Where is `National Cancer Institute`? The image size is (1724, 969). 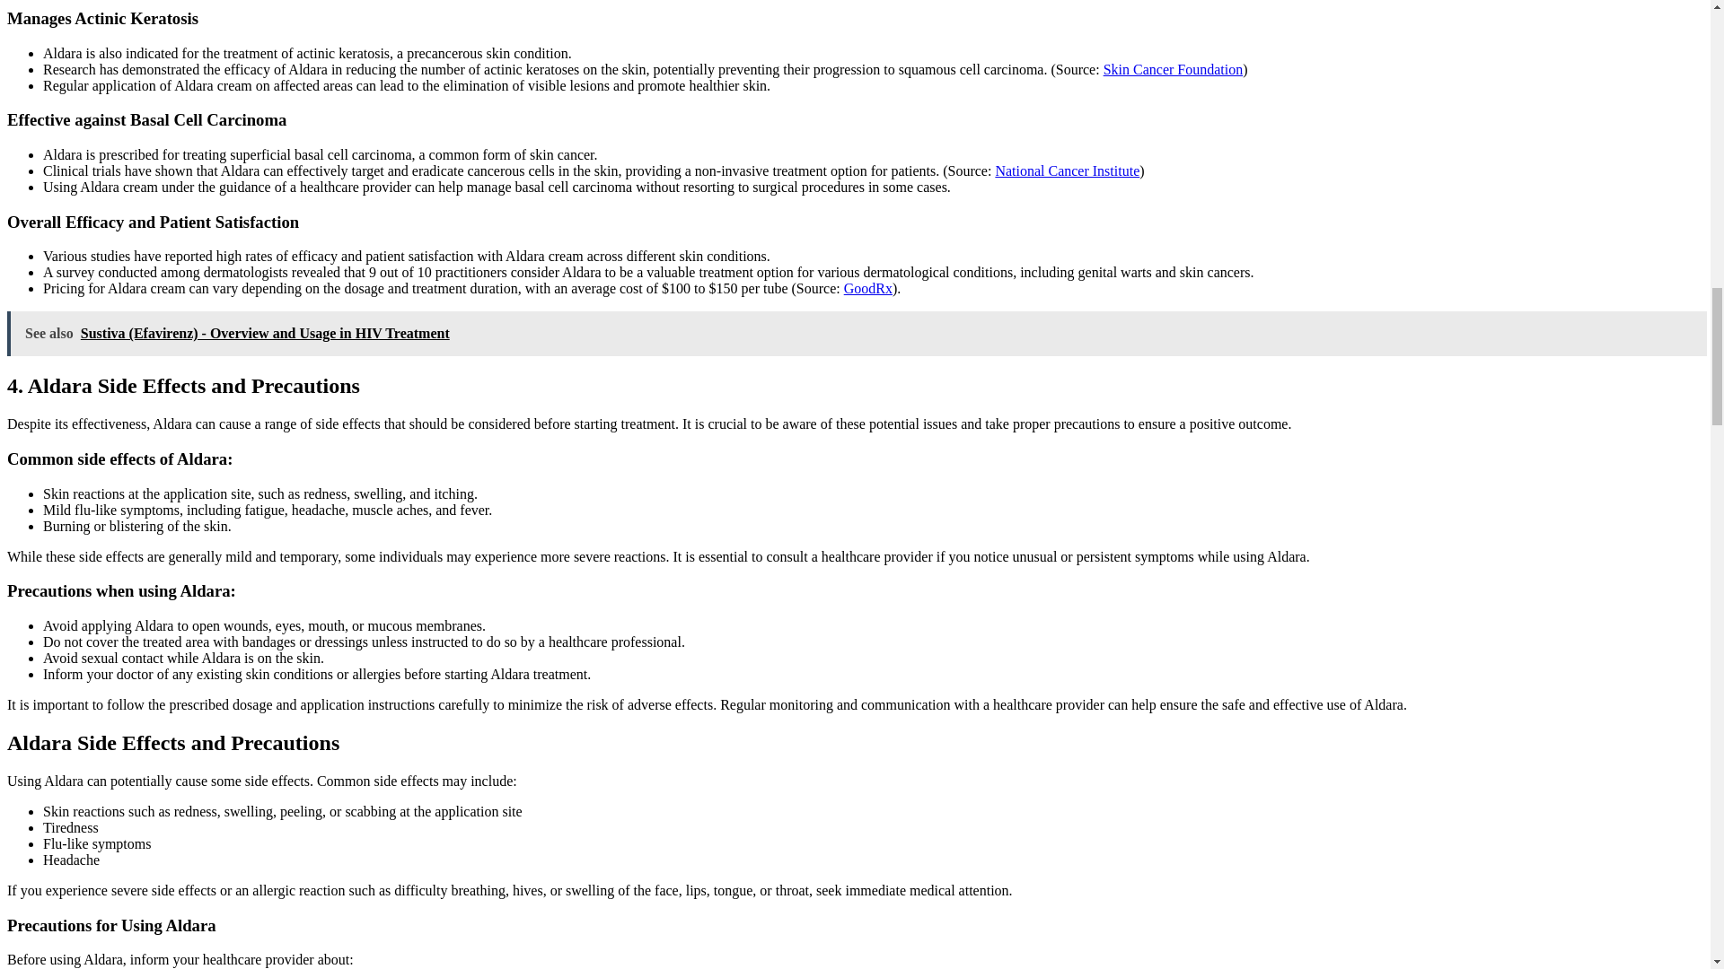
National Cancer Institute is located at coordinates (1067, 170).